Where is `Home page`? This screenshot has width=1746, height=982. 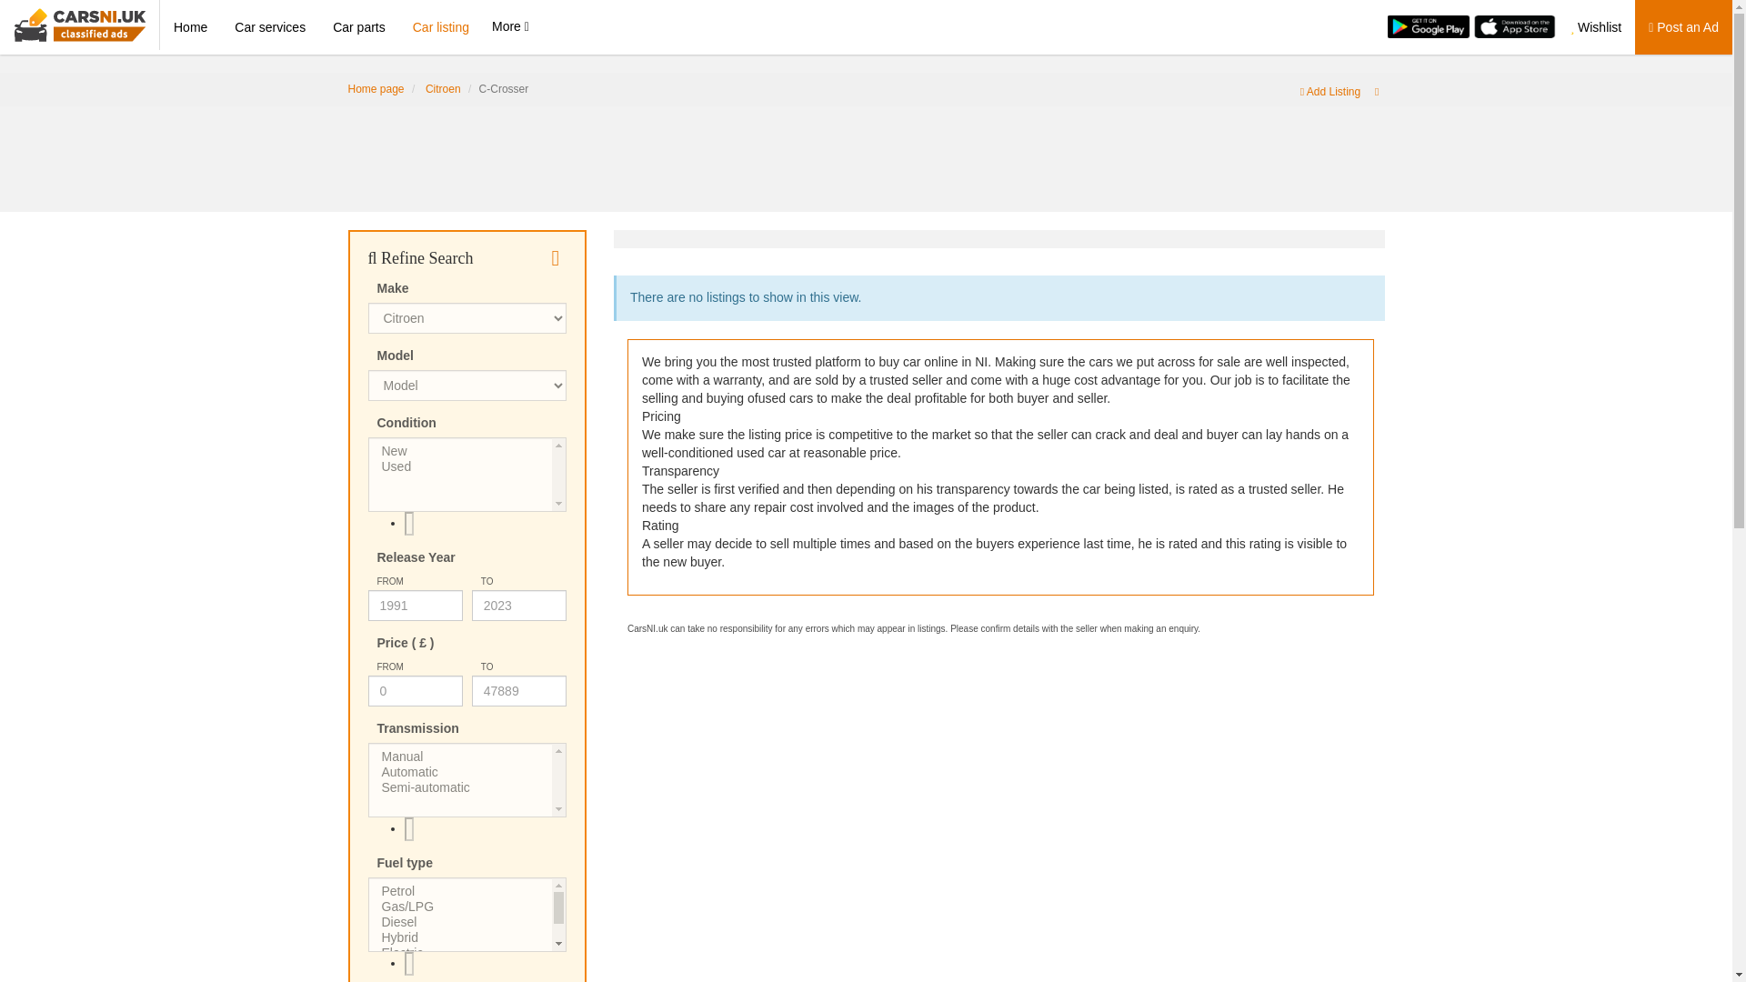 Home page is located at coordinates (375, 88).